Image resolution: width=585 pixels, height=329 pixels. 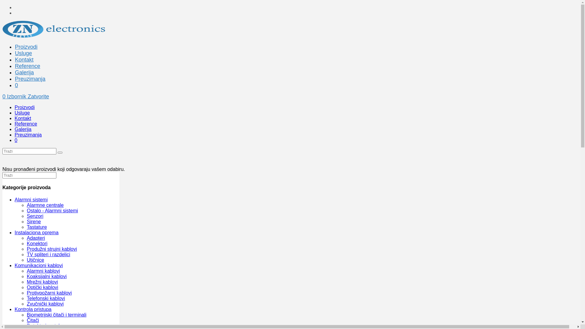 What do you see at coordinates (34, 222) in the screenshot?
I see `Sirene` at bounding box center [34, 222].